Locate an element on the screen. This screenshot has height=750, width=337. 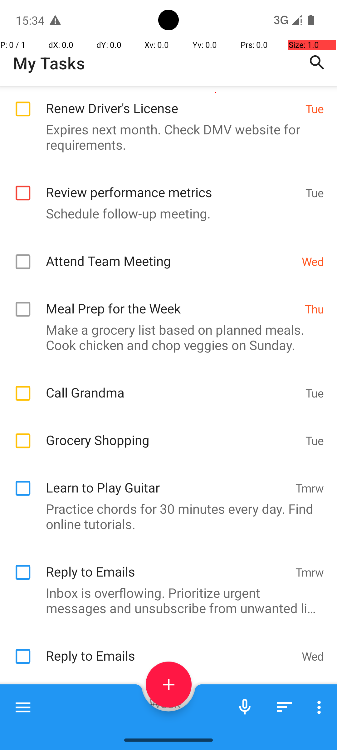
Expires next month. Check DMV website for requirements. is located at coordinates (165, 137).